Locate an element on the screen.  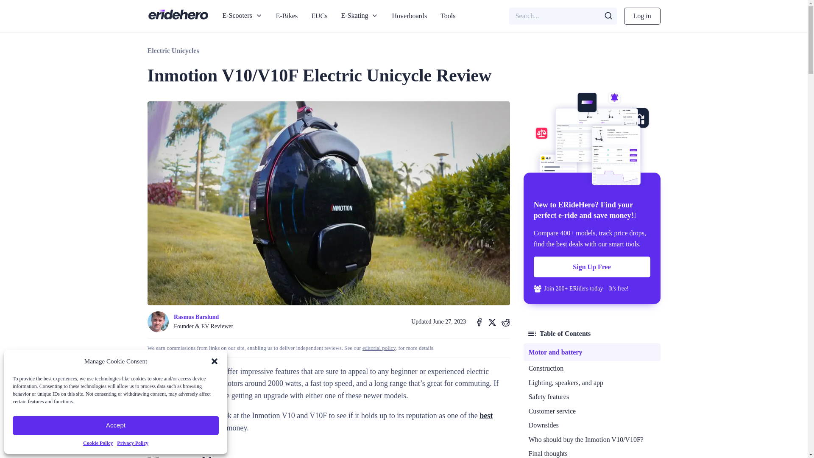
Cookie Policy is located at coordinates (98, 443).